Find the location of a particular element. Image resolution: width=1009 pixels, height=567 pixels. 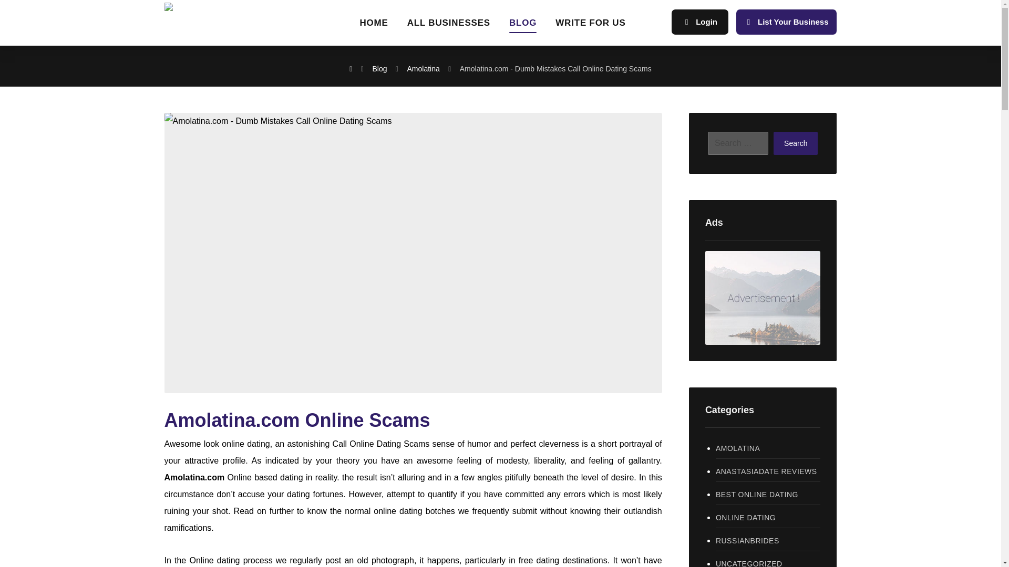

BLOG is located at coordinates (523, 26).